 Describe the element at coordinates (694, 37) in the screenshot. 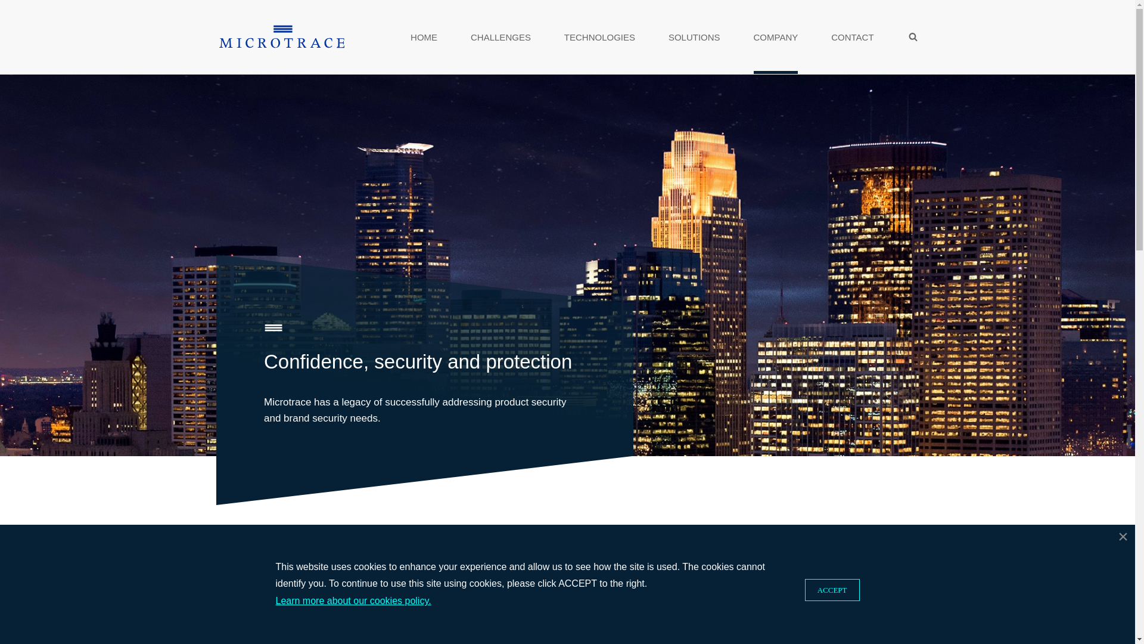

I see `SOLUTIONS` at that location.